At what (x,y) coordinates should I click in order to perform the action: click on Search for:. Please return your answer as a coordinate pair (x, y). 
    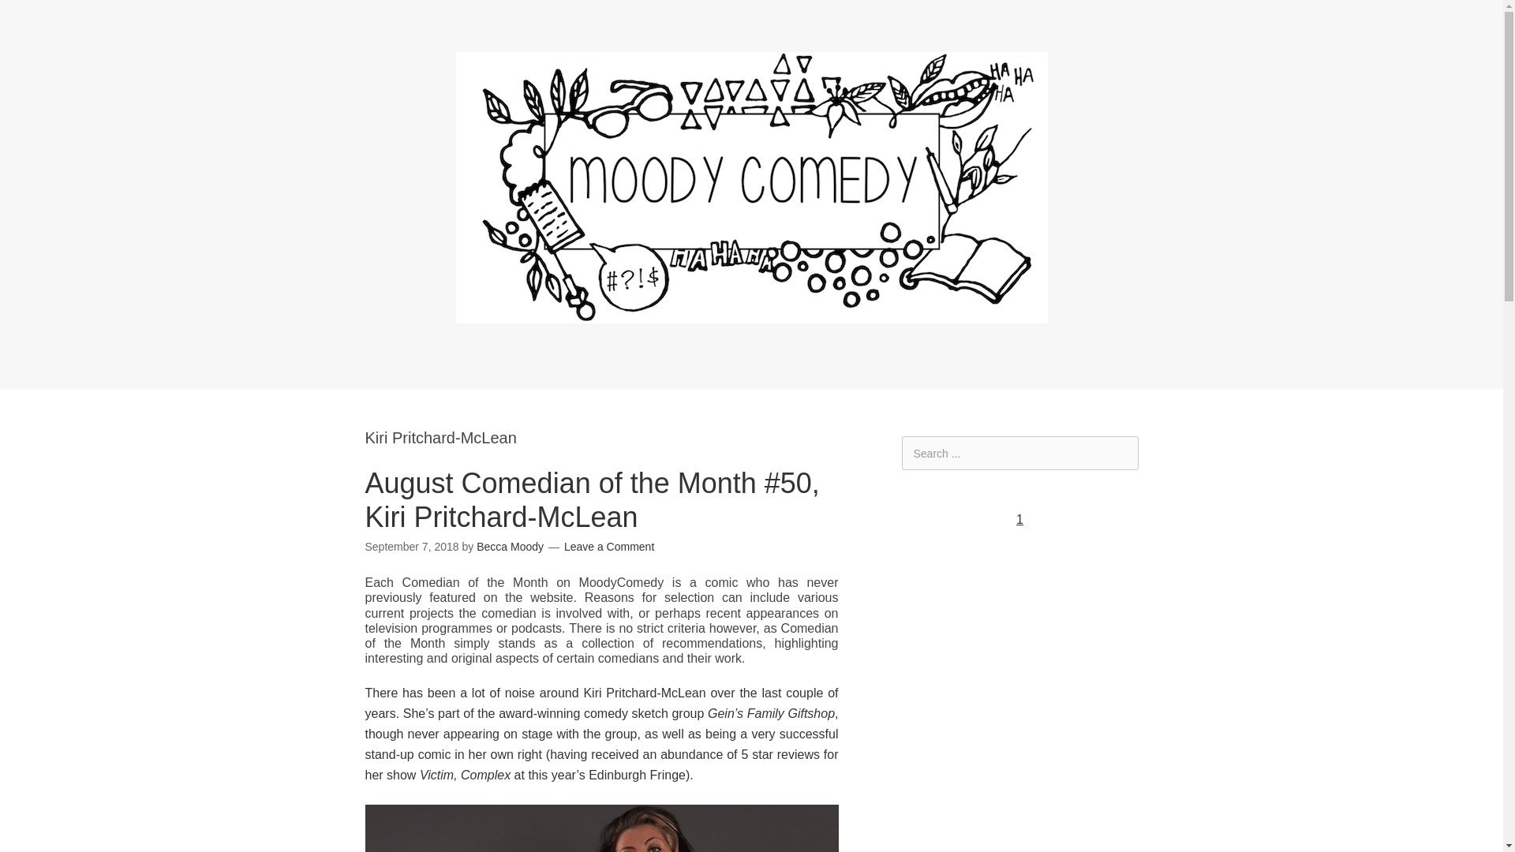
    Looking at the image, I should click on (1019, 453).